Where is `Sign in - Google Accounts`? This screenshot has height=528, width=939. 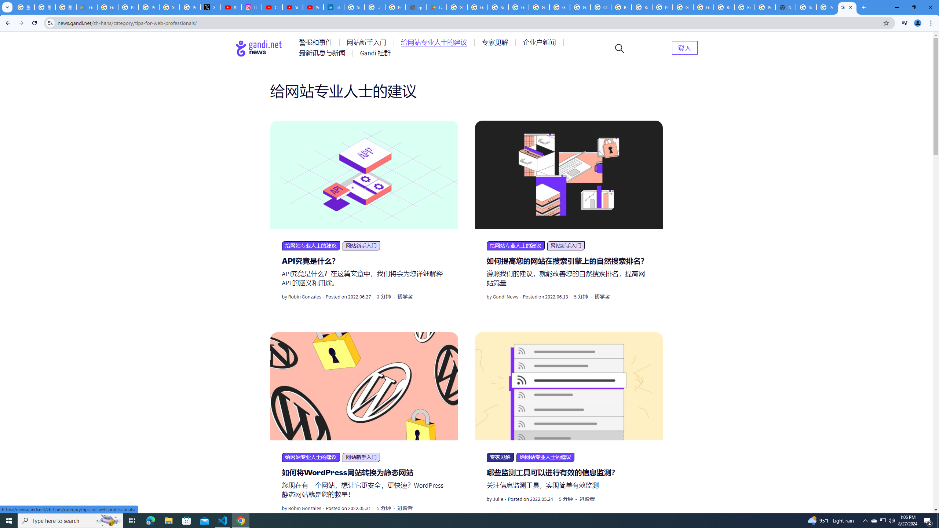 Sign in - Google Accounts is located at coordinates (354, 7).